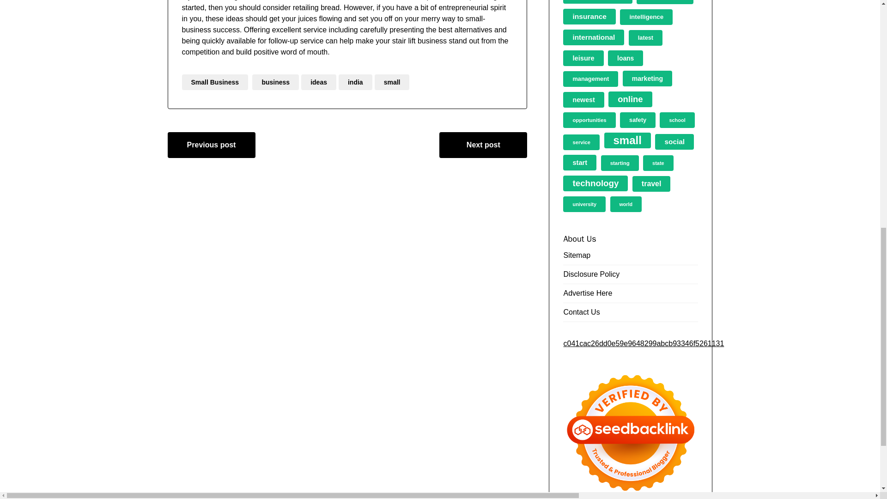 This screenshot has width=887, height=499. Describe the element at coordinates (319, 82) in the screenshot. I see `ideas` at that location.